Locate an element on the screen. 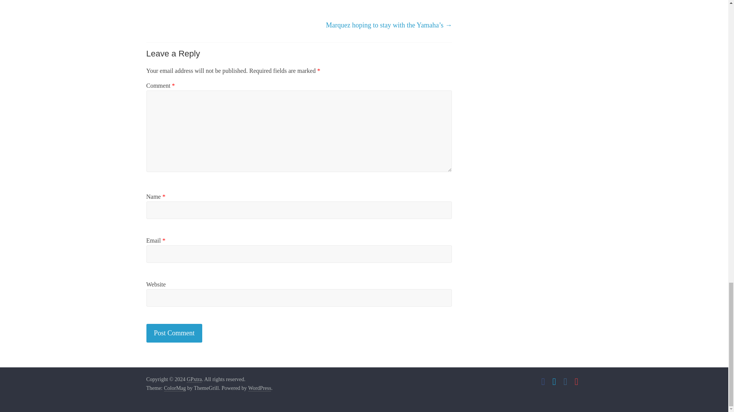 This screenshot has height=412, width=734. WordPress is located at coordinates (259, 388).